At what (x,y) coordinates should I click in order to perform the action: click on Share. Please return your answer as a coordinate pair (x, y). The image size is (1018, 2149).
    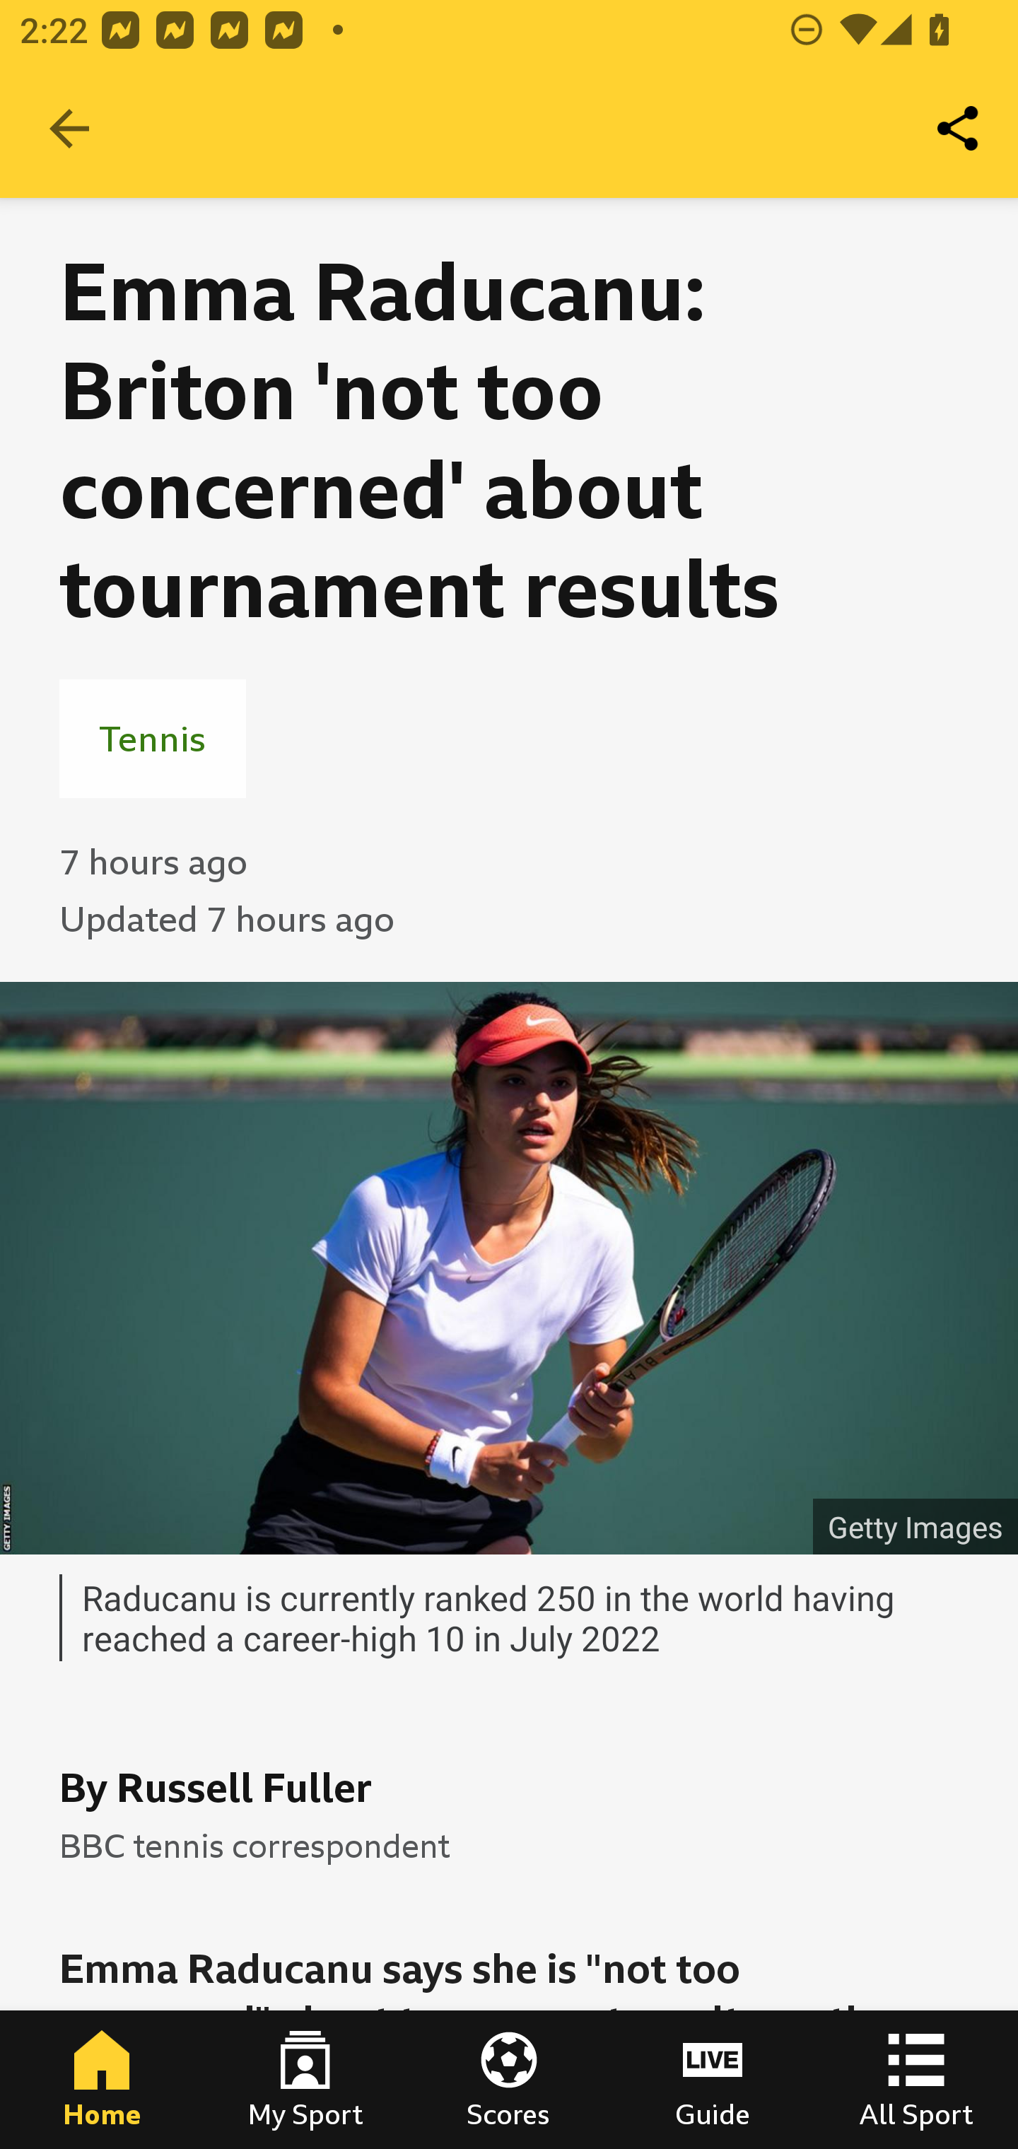
    Looking at the image, I should click on (959, 129).